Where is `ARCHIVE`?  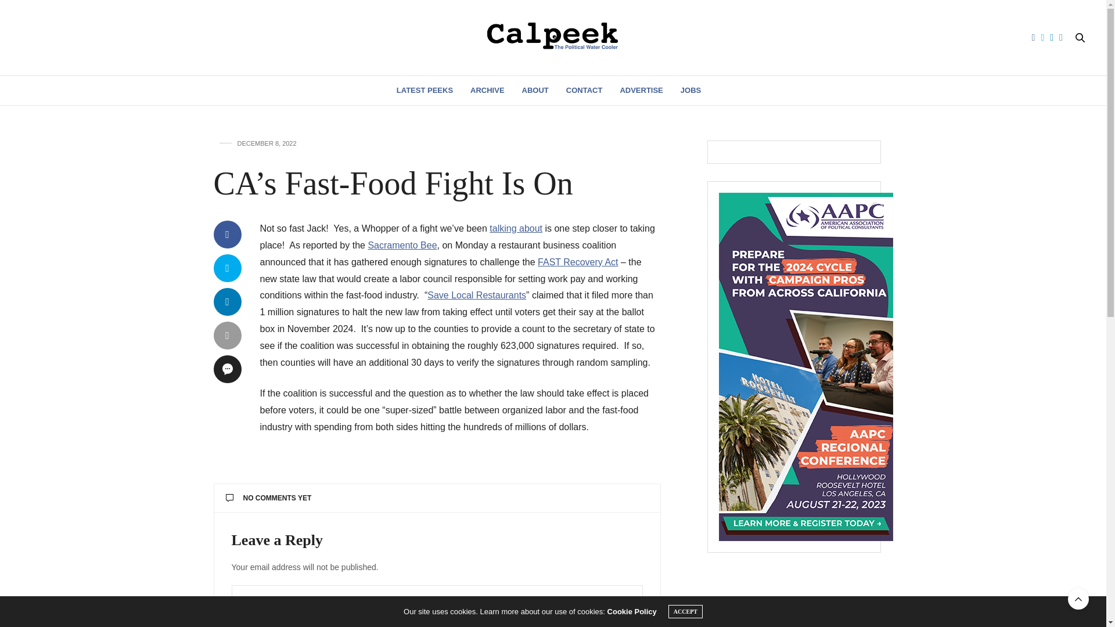
ARCHIVE is located at coordinates (488, 91).